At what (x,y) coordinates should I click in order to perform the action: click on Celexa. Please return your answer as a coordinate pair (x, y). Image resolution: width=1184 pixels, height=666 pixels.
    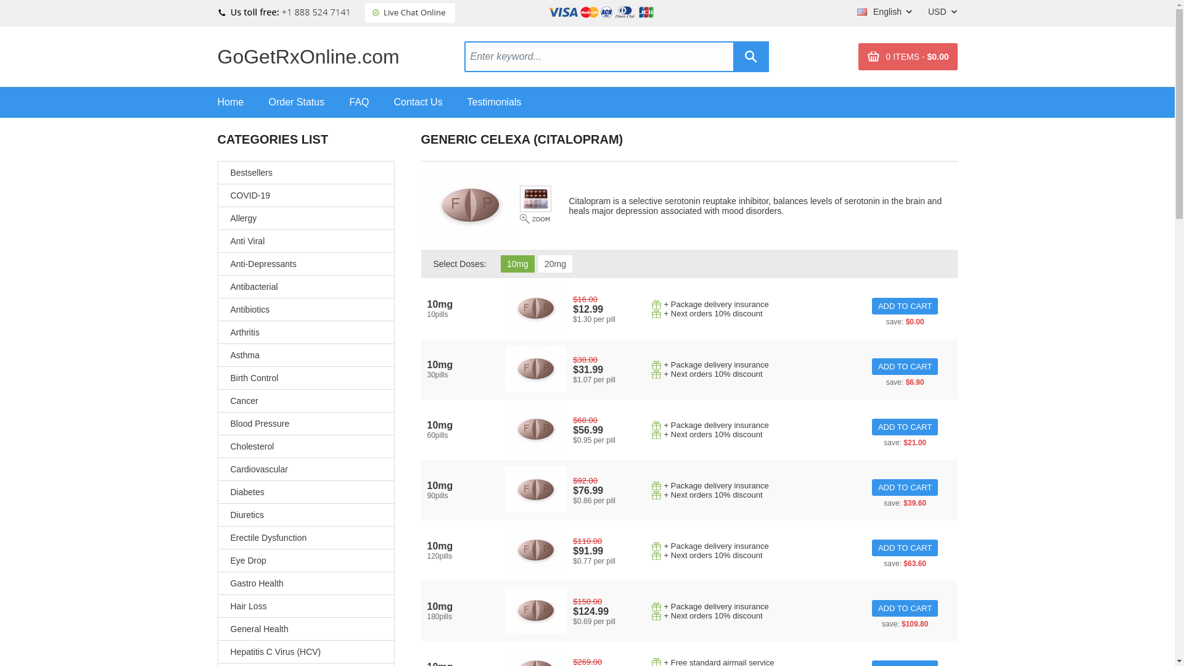
    Looking at the image, I should click on (536, 308).